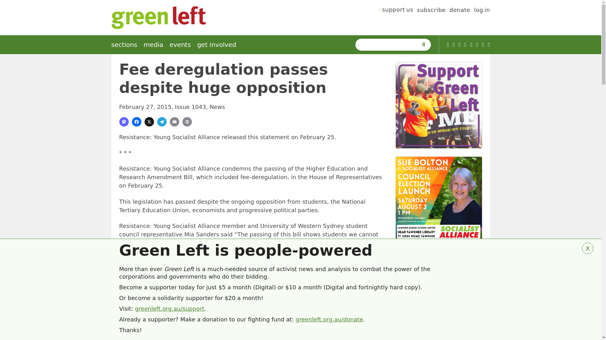 Image resolution: width=606 pixels, height=340 pixels. I want to click on Print, so click(187, 122).